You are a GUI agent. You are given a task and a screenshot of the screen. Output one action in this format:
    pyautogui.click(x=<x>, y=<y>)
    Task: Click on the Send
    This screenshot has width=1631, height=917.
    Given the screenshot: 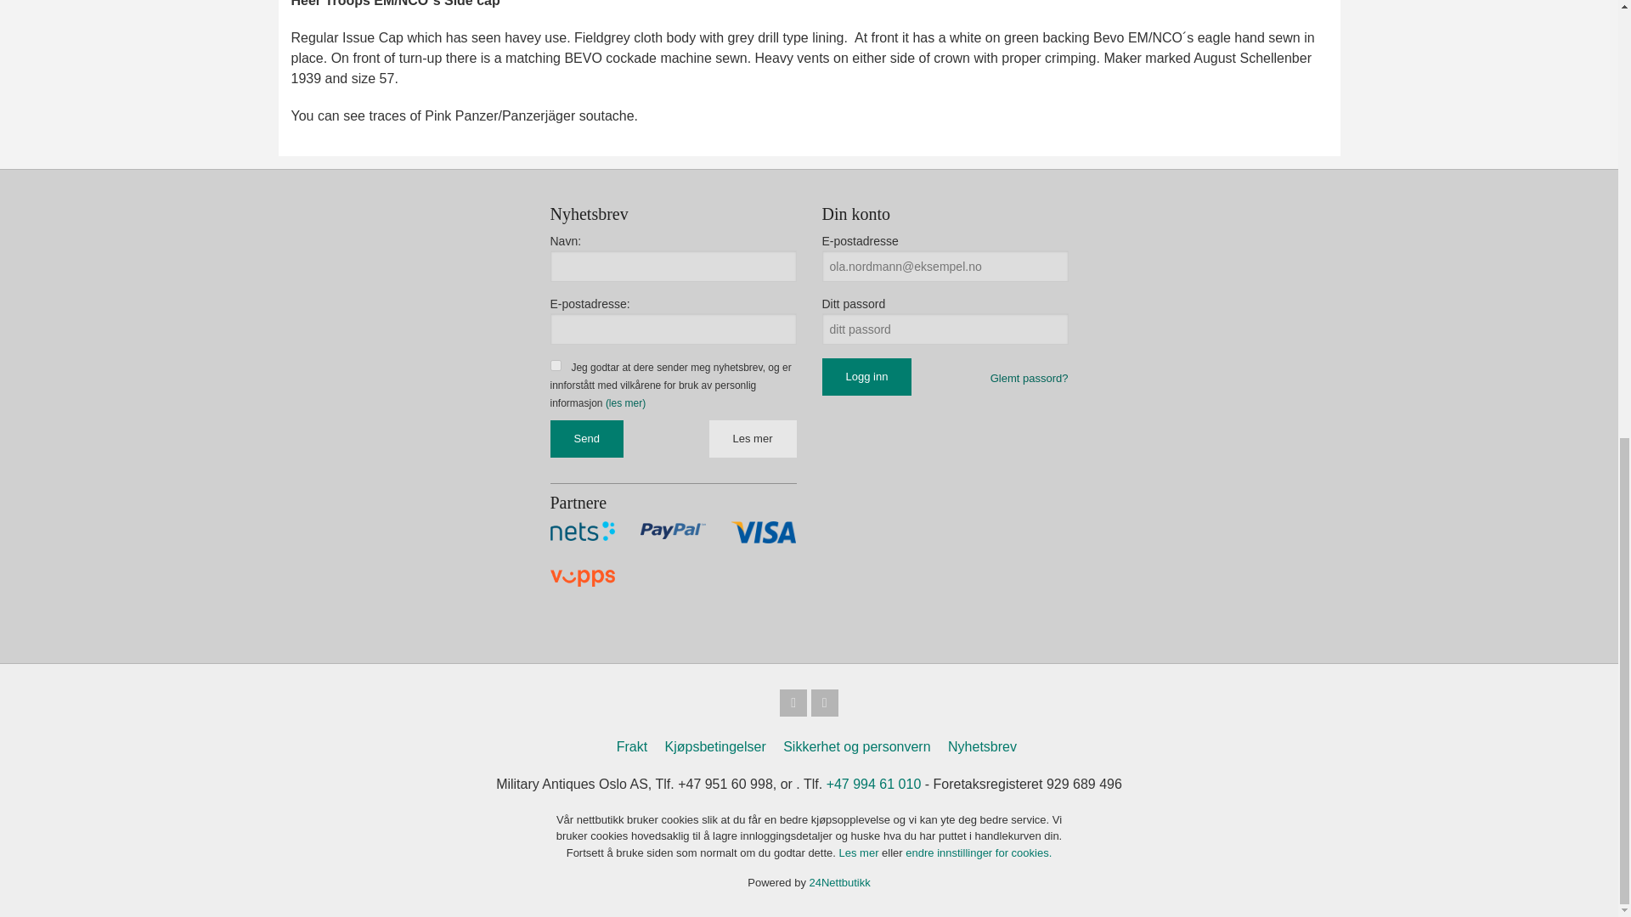 What is the action you would take?
    pyautogui.click(x=586, y=438)
    